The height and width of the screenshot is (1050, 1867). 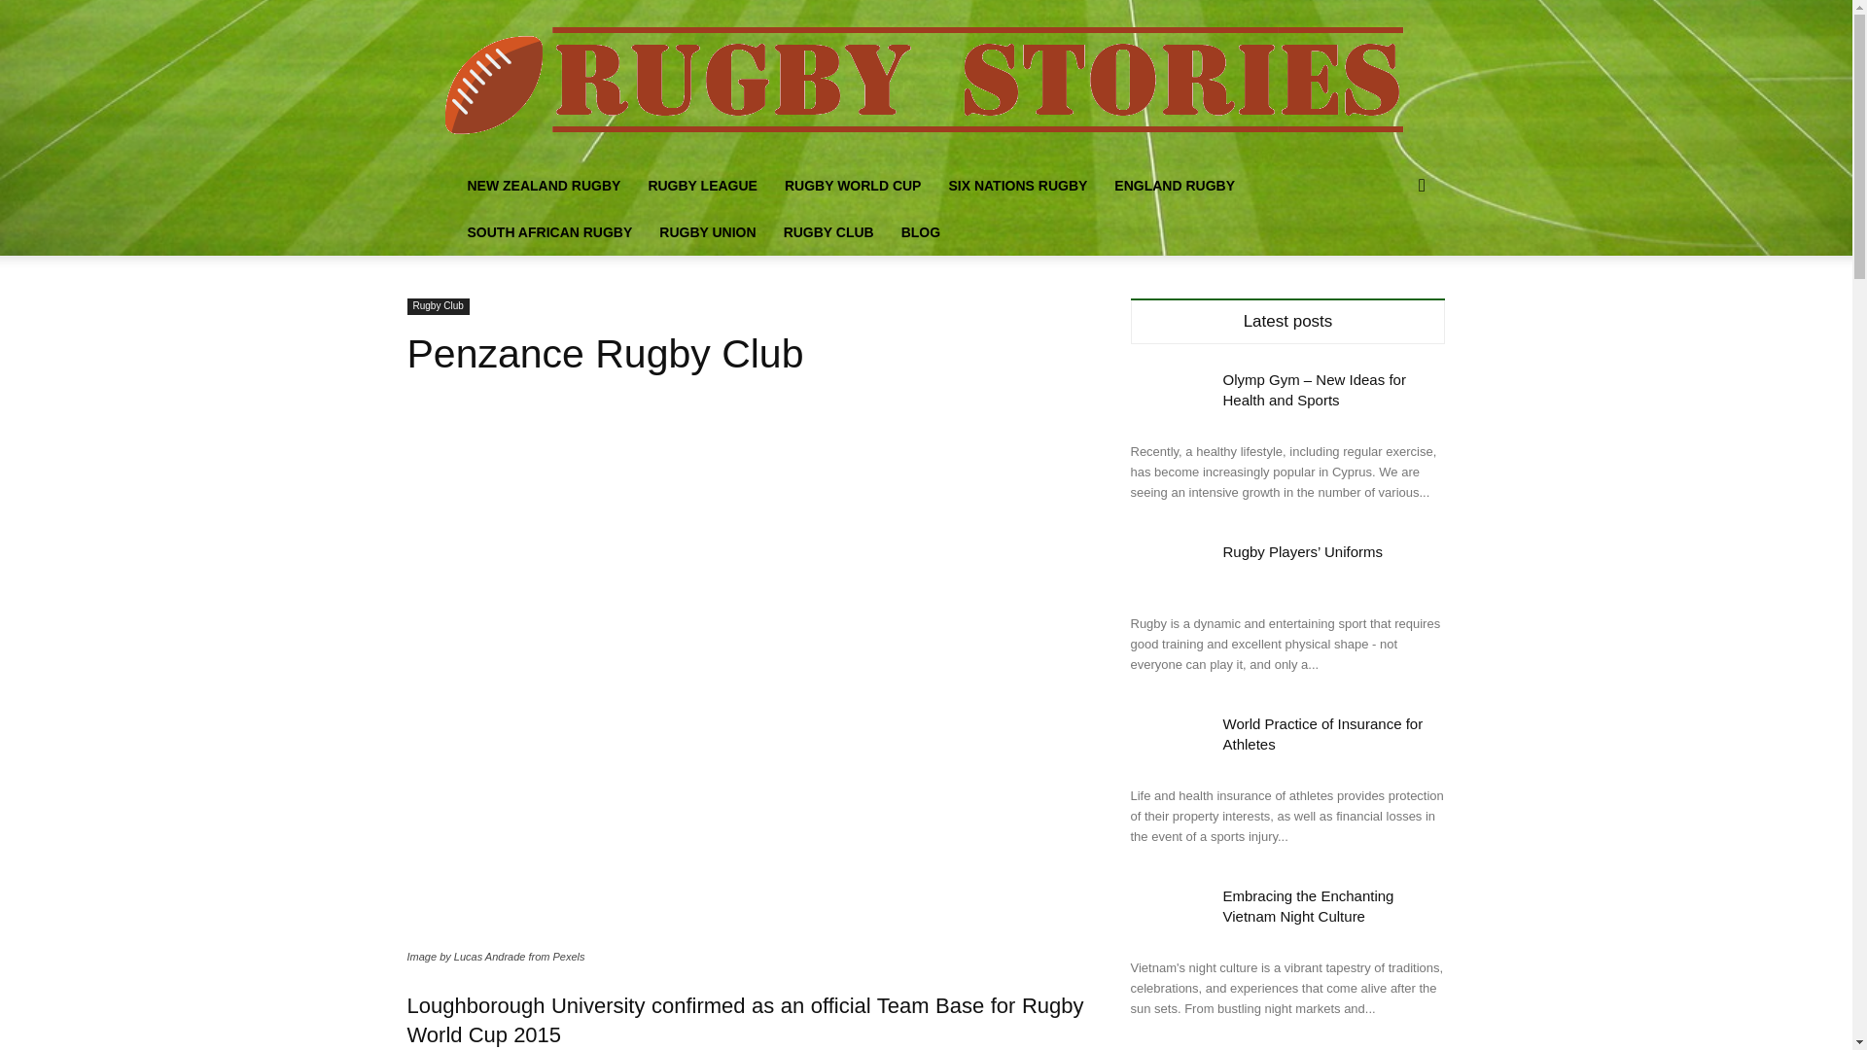 I want to click on Rugby Club, so click(x=438, y=306).